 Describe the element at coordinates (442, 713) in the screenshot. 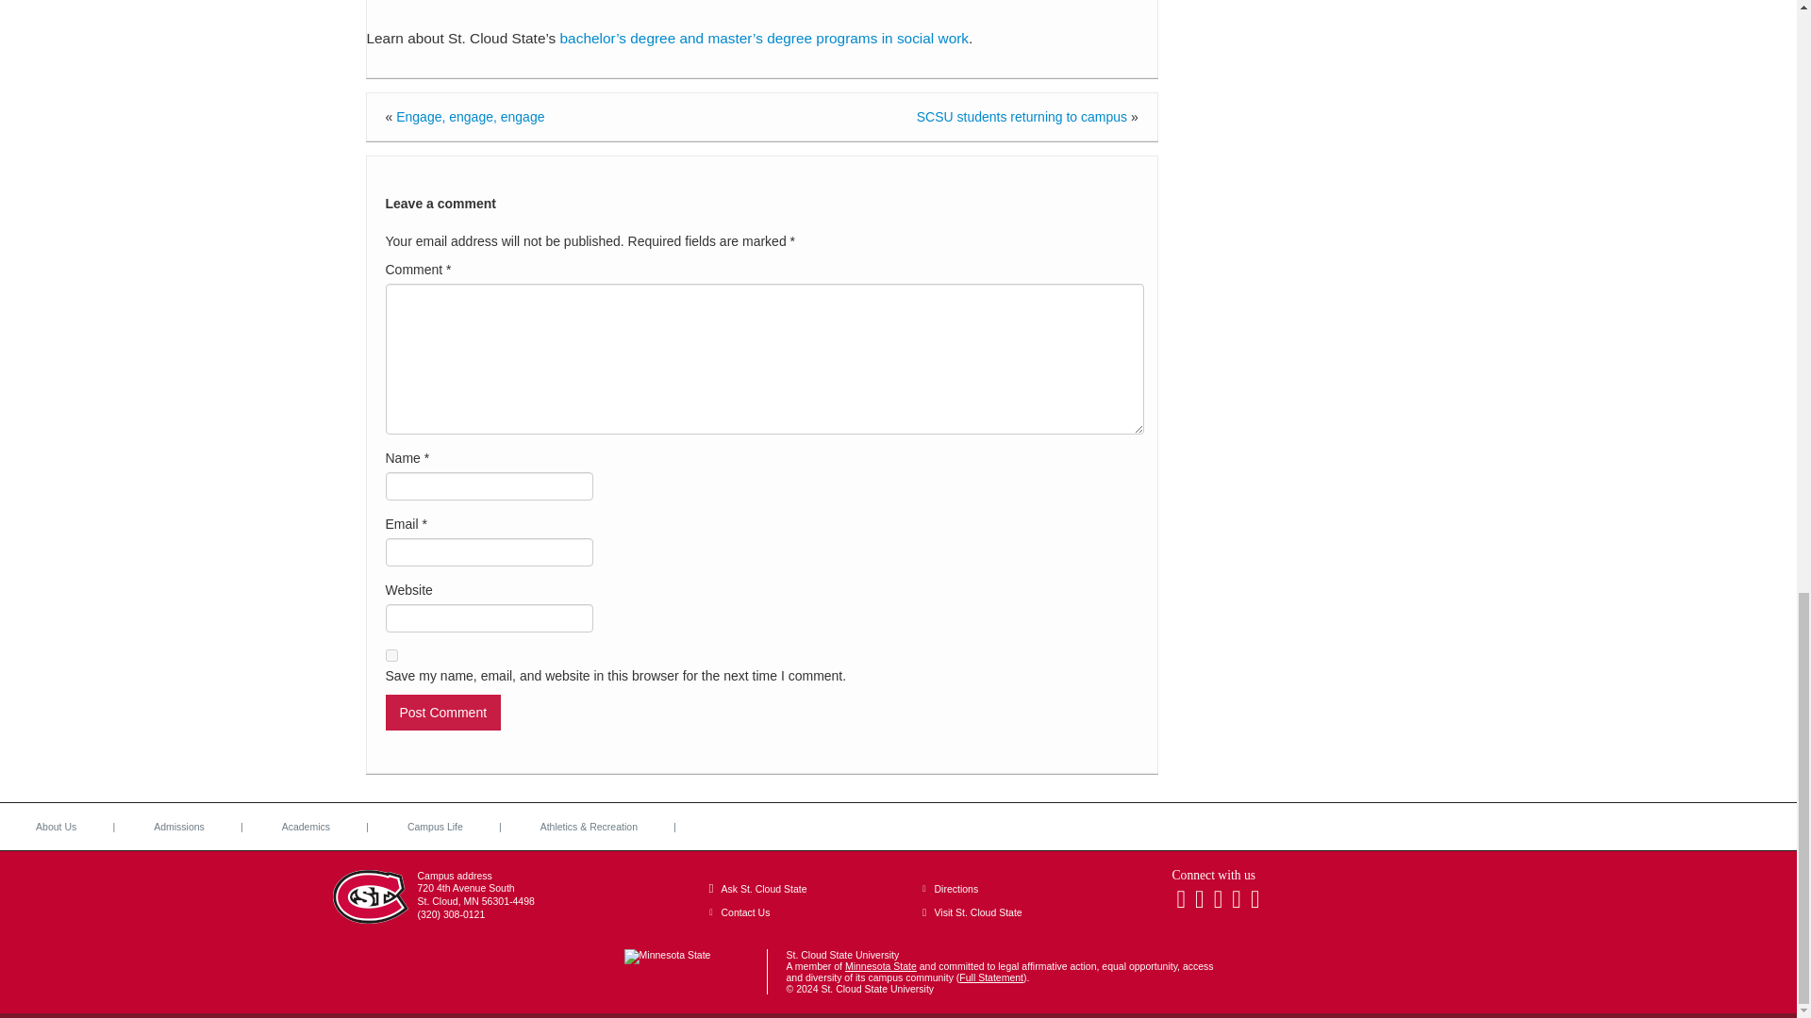

I see `Post Comment` at that location.